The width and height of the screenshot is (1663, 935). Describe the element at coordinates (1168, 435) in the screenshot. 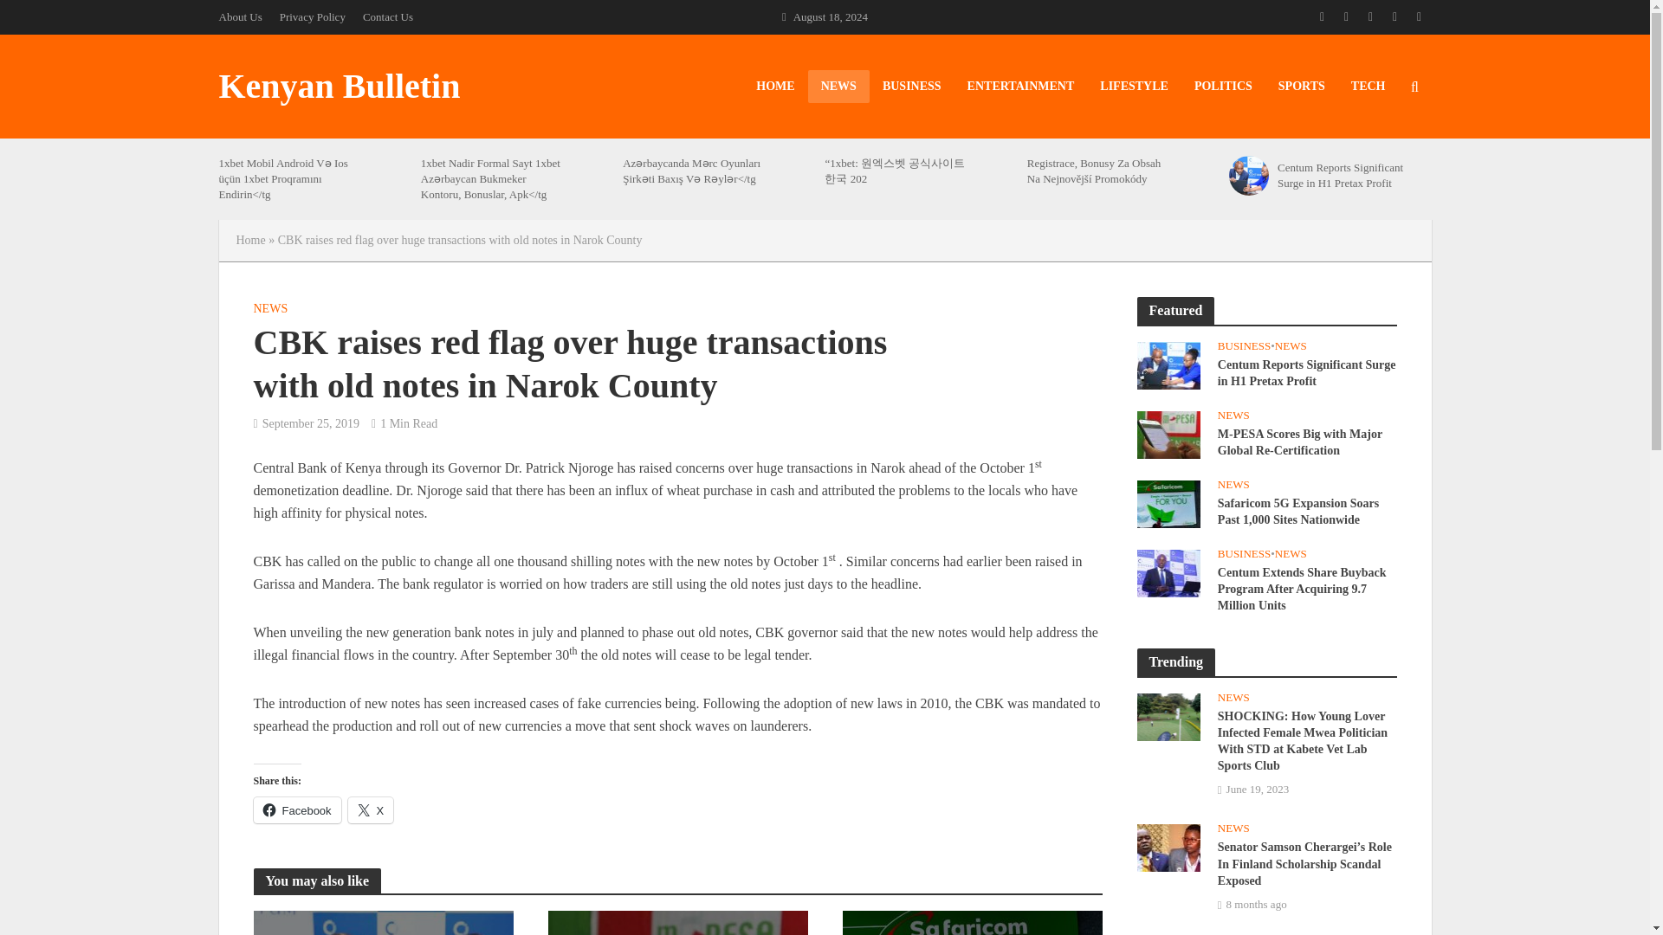

I see `M-PESA Scores Big with Major Global Re-Certification` at that location.